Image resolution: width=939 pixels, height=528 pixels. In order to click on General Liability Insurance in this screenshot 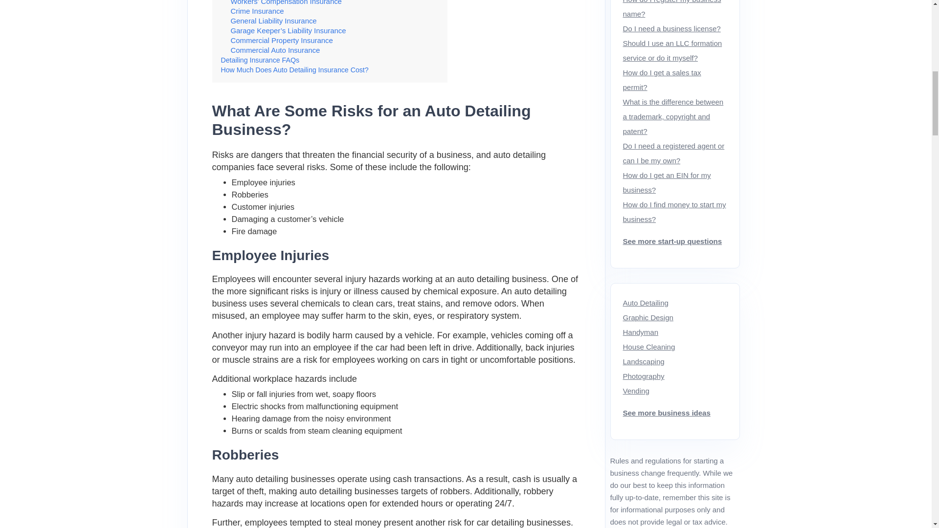, I will do `click(274, 21)`.